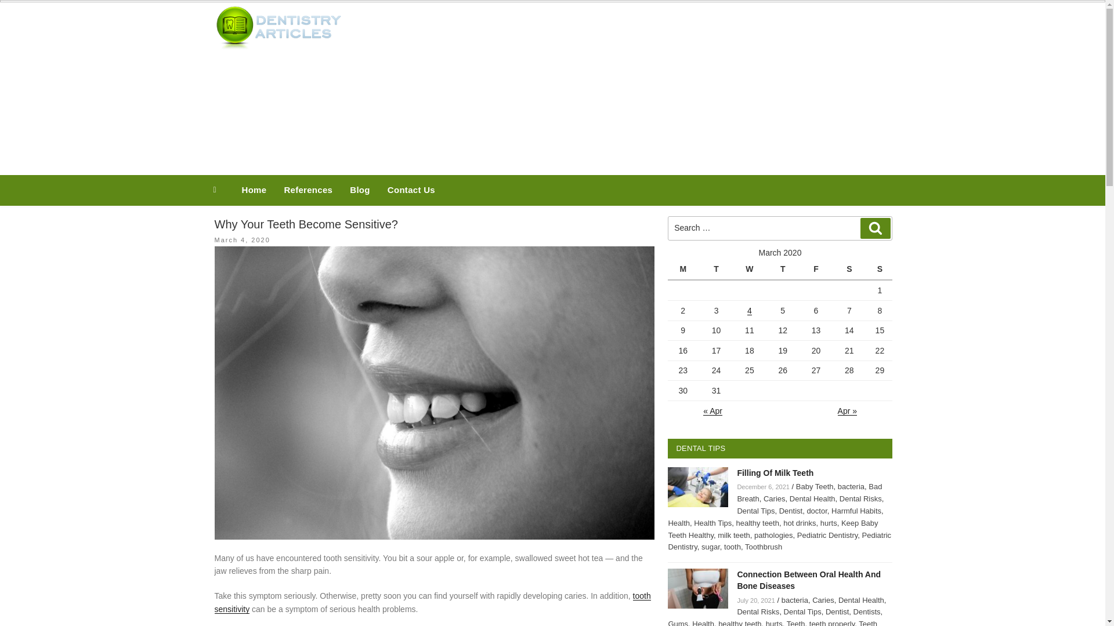  What do you see at coordinates (775, 473) in the screenshot?
I see `Filling Of Milk Teeth` at bounding box center [775, 473].